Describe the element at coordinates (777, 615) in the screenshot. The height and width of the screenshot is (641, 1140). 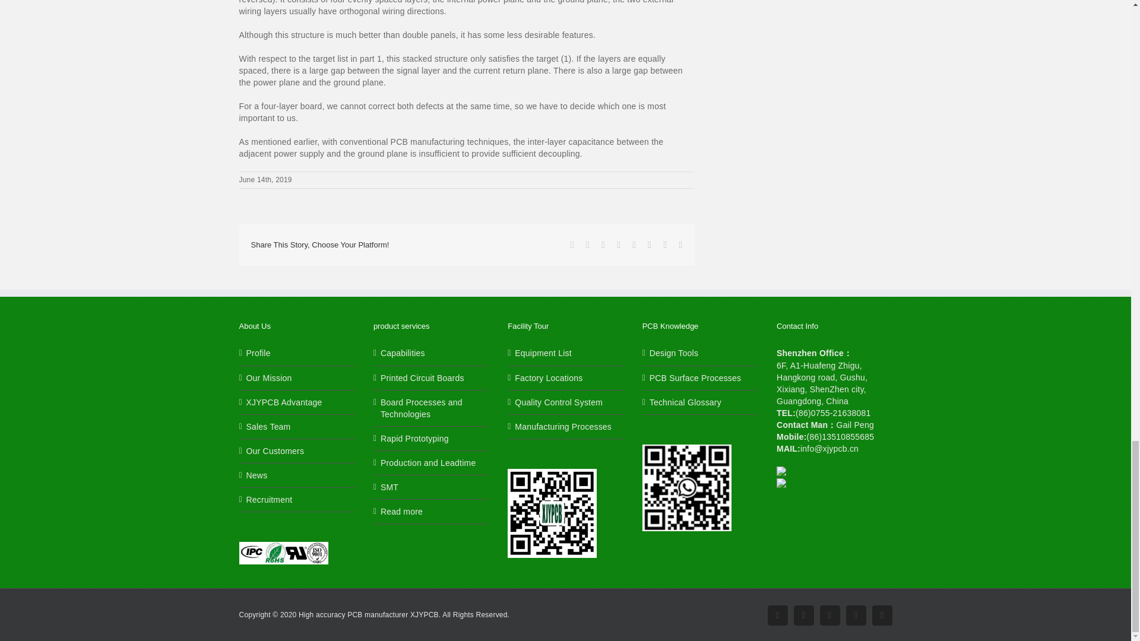
I see `Facebook` at that location.